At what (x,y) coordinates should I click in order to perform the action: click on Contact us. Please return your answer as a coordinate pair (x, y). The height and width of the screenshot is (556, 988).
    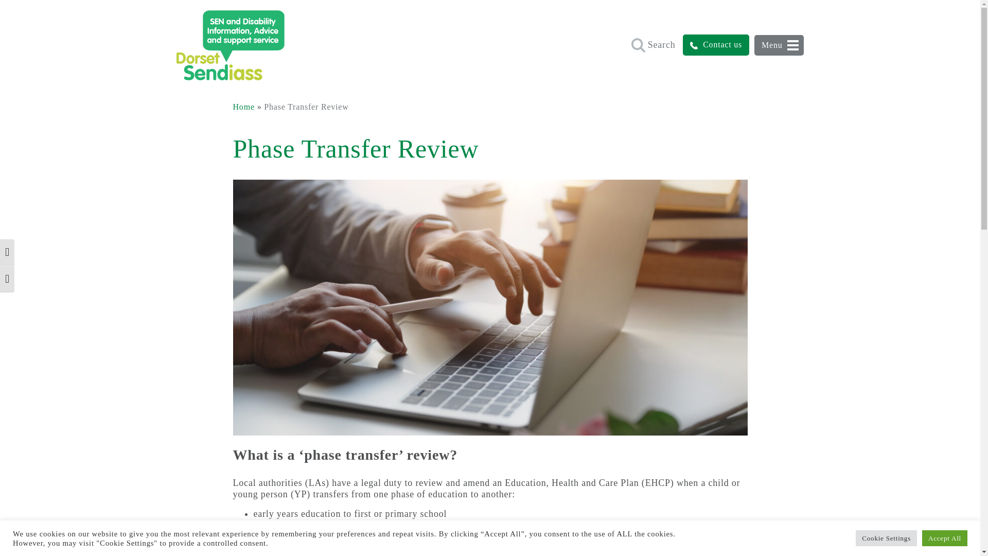
    Looking at the image, I should click on (715, 45).